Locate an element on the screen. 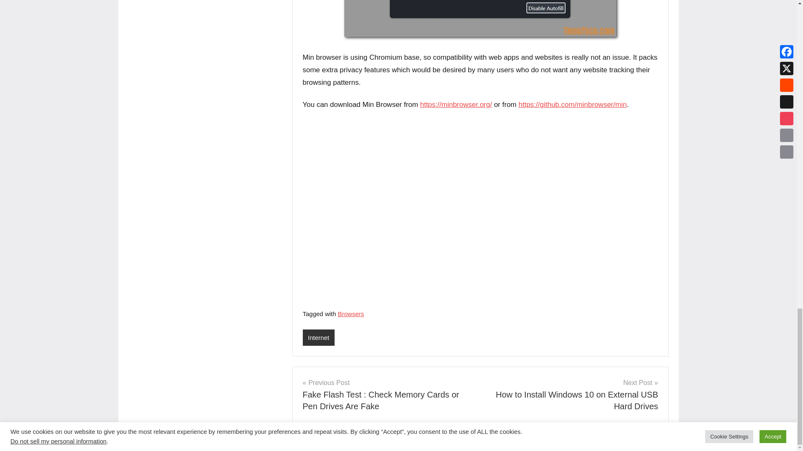 The width and height of the screenshot is (803, 451). Privacy Policy is located at coordinates (318, 441).